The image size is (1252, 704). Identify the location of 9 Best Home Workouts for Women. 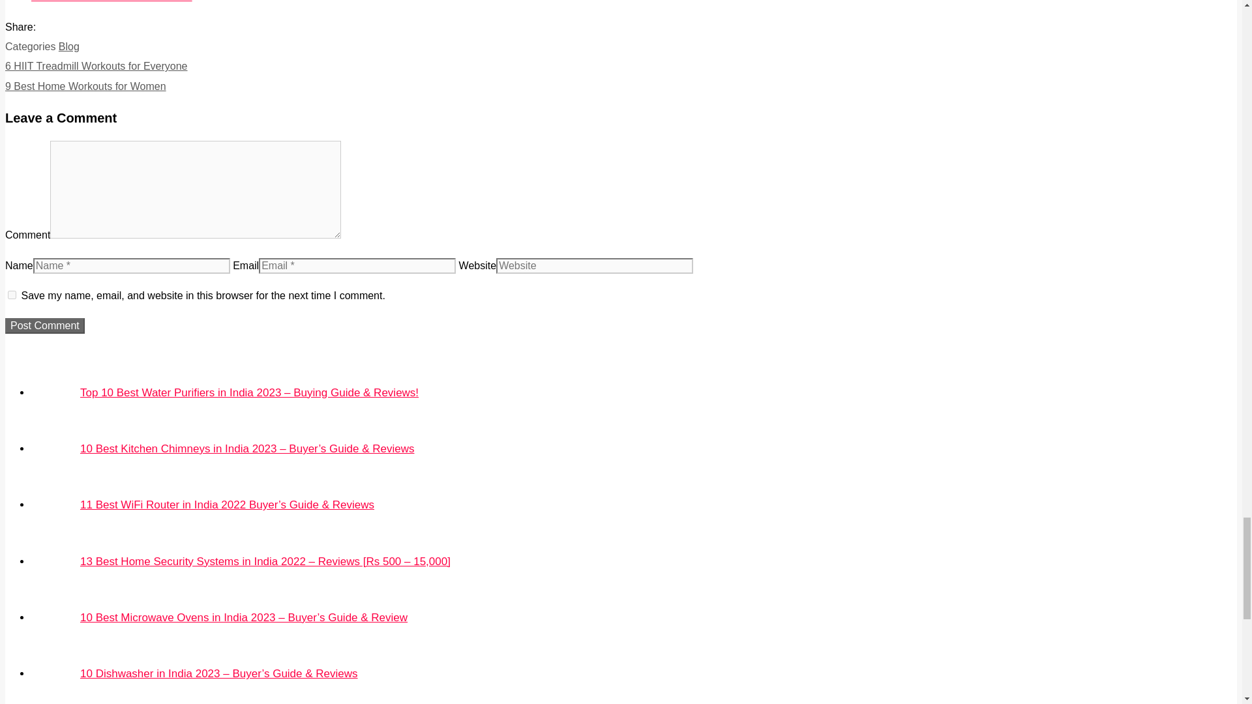
(112, 1).